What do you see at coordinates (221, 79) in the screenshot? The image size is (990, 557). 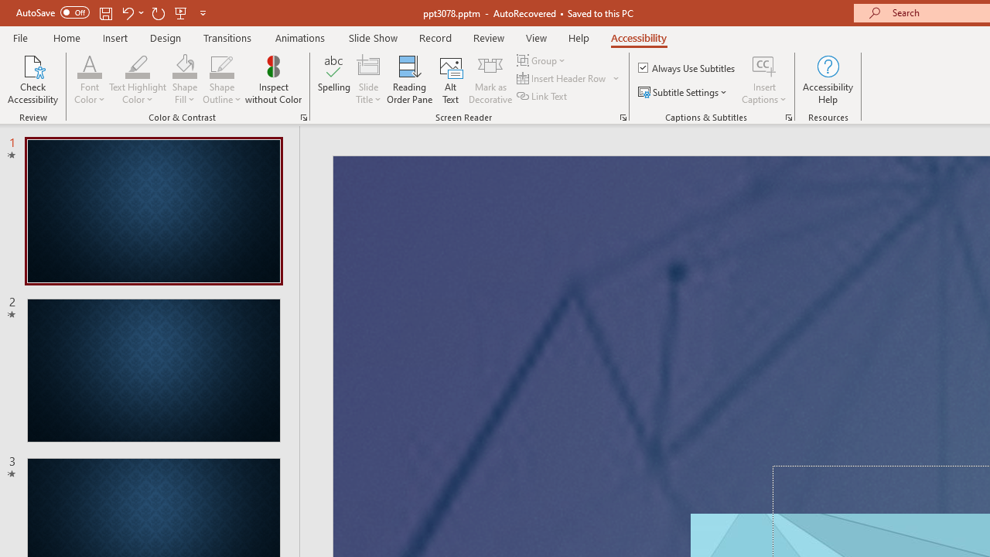 I see `Shape Outline` at bounding box center [221, 79].